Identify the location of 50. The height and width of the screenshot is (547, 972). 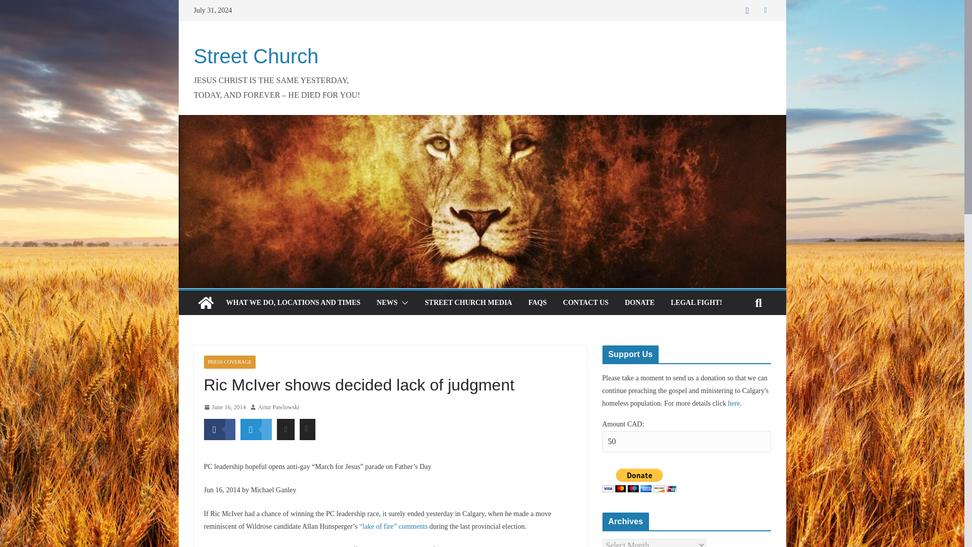
(686, 442).